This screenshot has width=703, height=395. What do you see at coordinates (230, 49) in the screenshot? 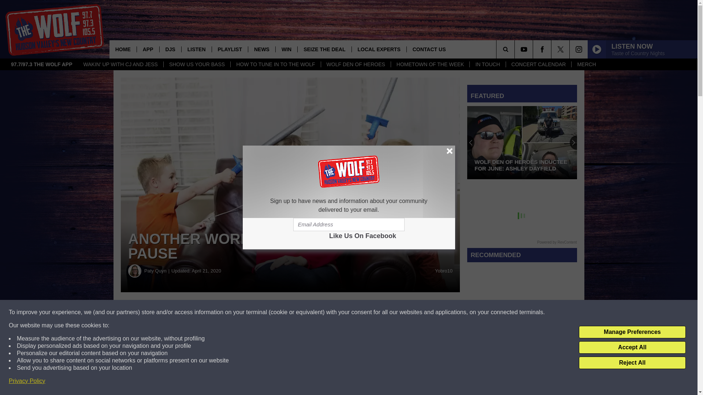
I see `PLAYLIST` at bounding box center [230, 49].